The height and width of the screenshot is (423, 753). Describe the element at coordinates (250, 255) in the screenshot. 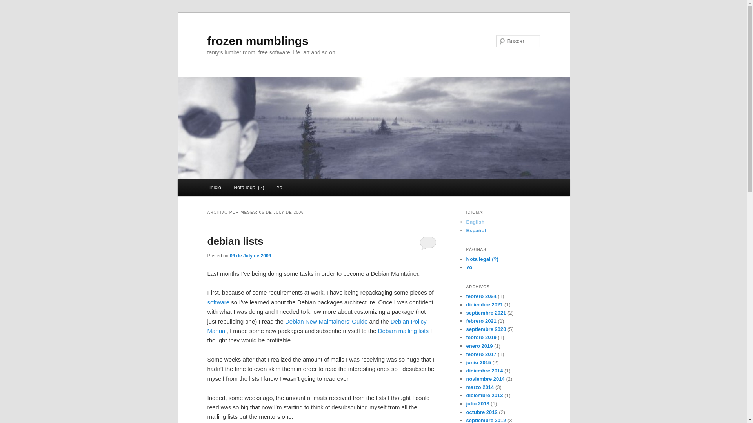

I see `19:28 hrs.` at that location.